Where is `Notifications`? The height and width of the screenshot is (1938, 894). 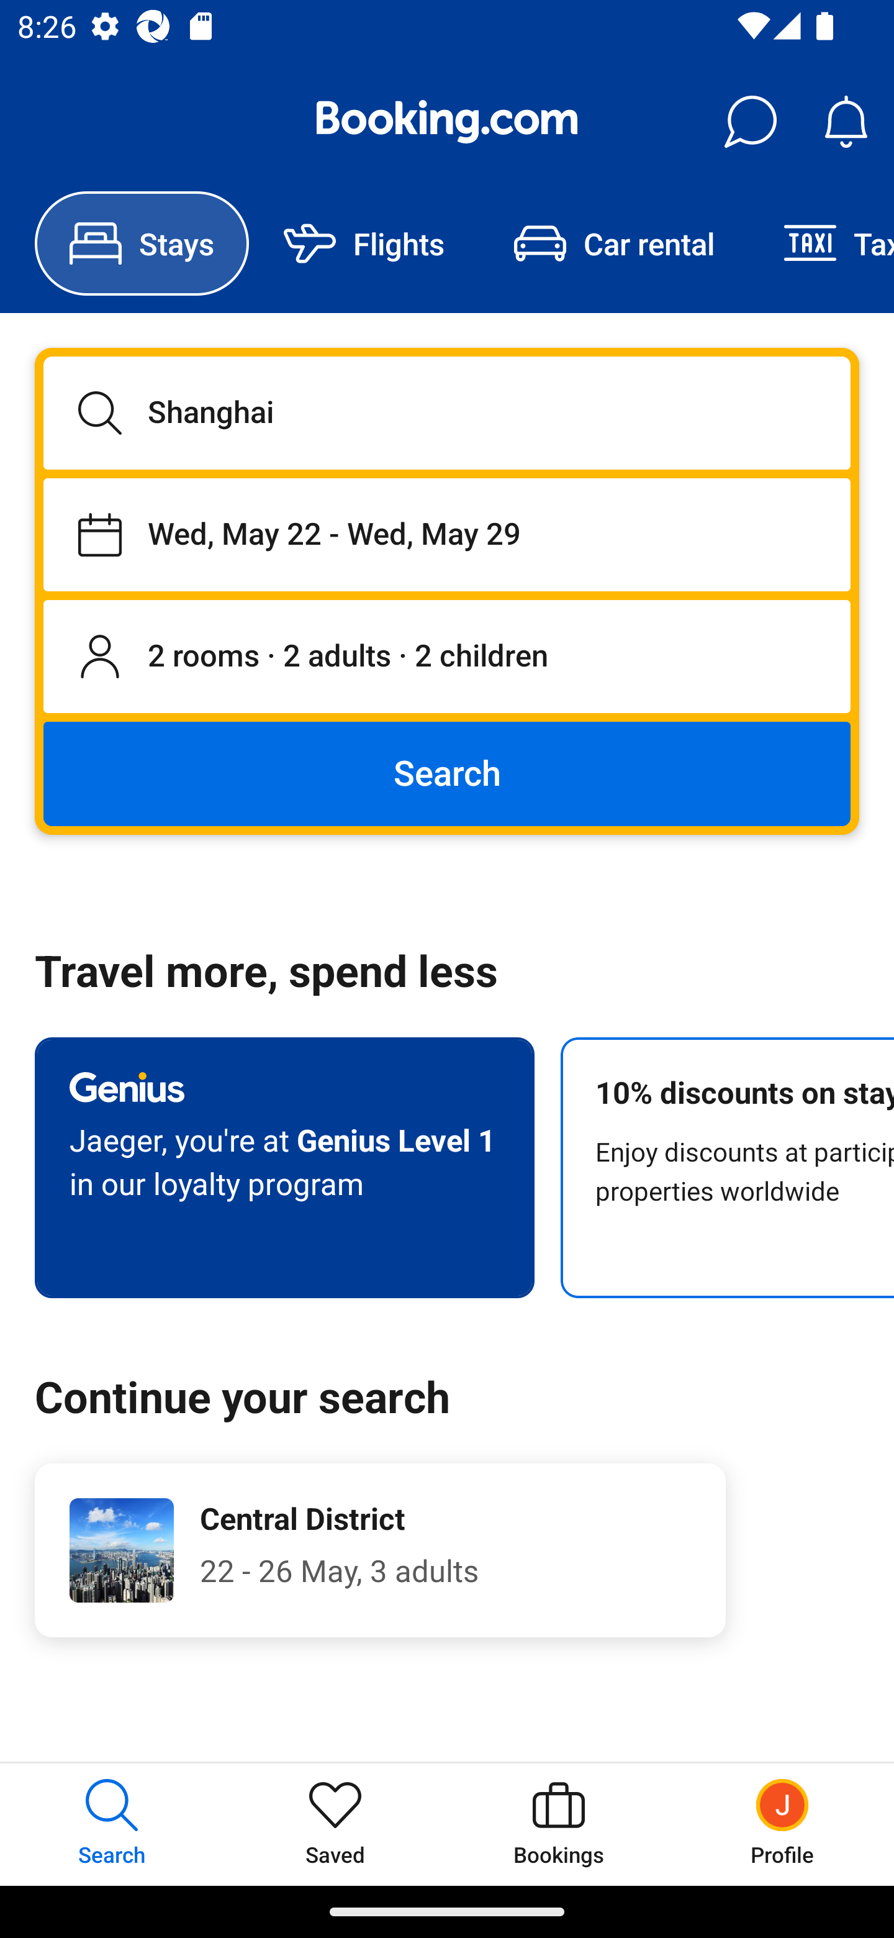
Notifications is located at coordinates (846, 122).